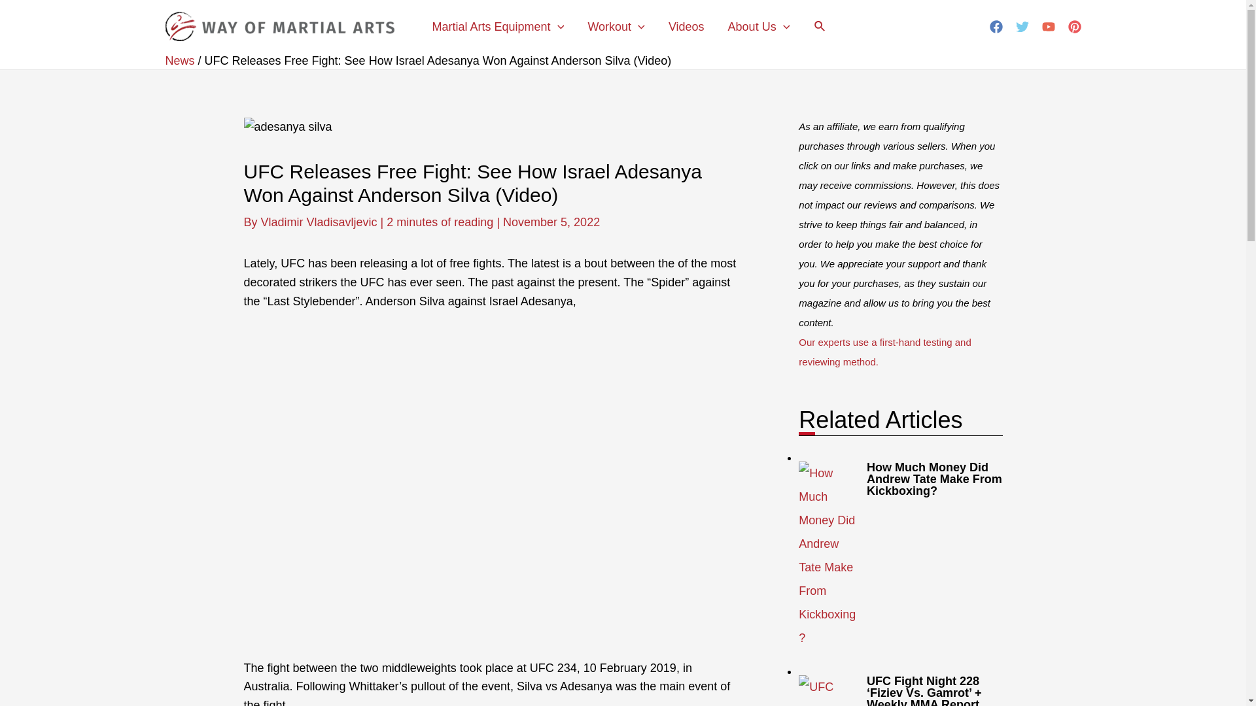 Image resolution: width=1256 pixels, height=706 pixels. I want to click on Videos, so click(686, 26).